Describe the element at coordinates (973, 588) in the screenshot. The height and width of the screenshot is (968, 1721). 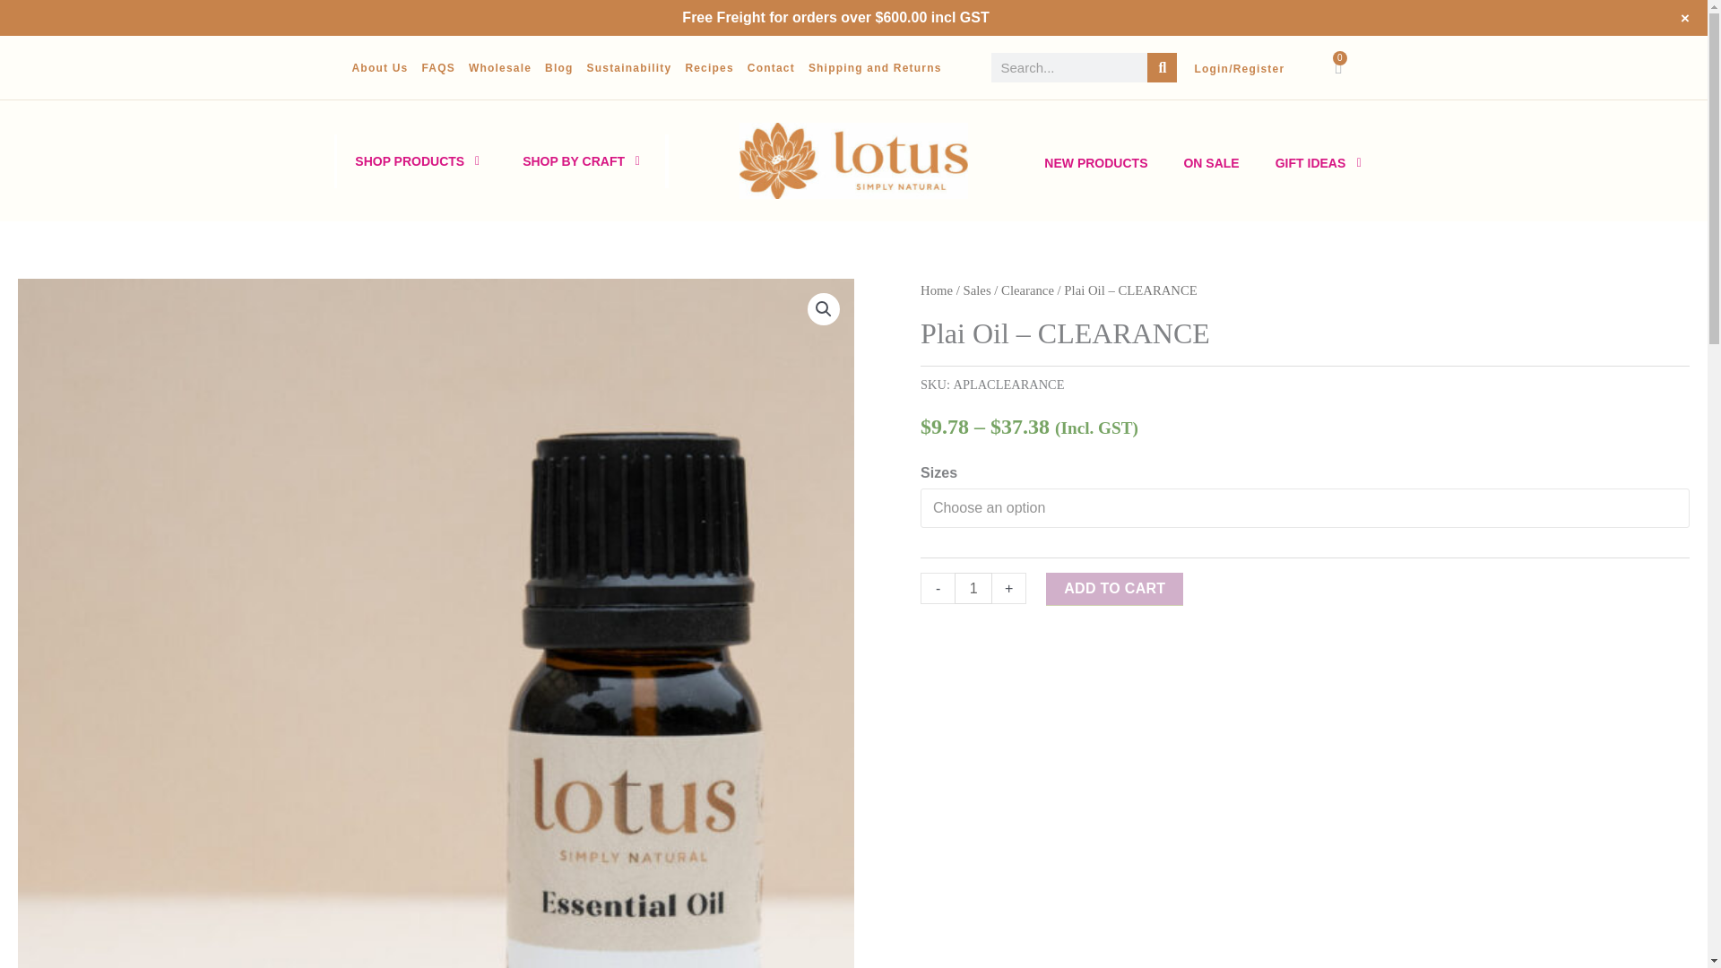
I see `1` at that location.